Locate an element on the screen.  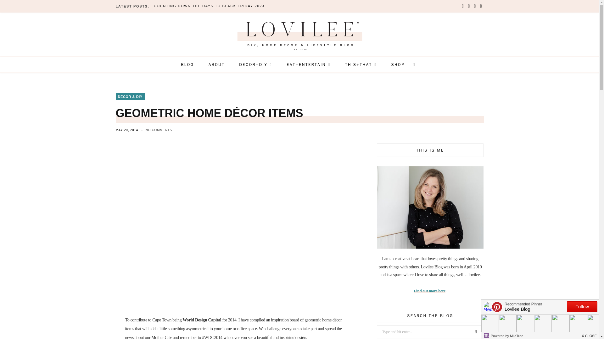
MAY 20, 2014 is located at coordinates (128, 130).